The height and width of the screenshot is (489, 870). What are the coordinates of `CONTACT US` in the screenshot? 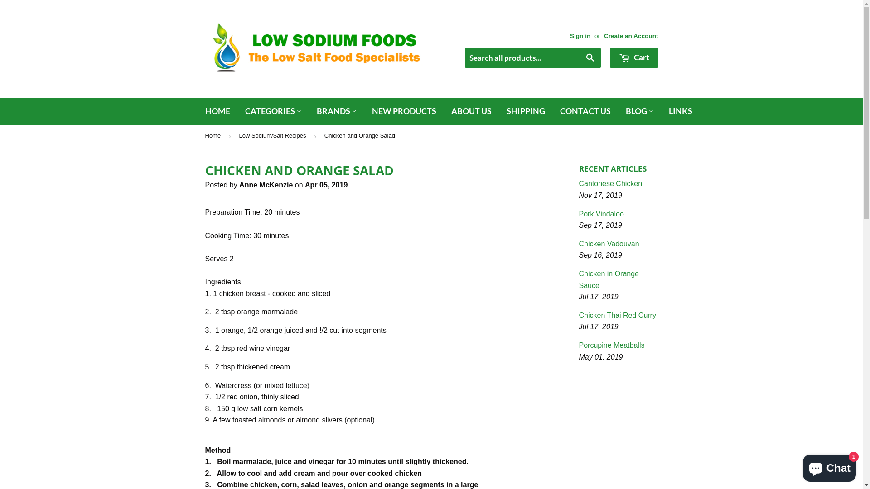 It's located at (585, 111).